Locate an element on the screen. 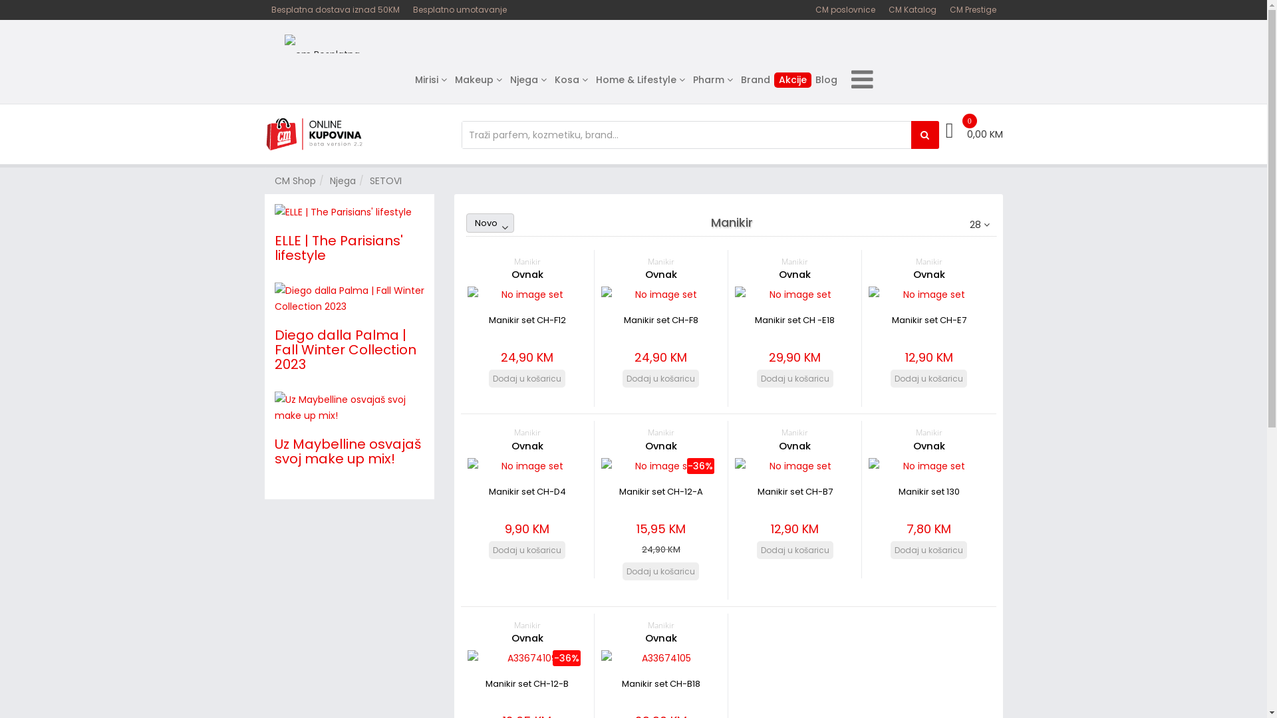  Njega is located at coordinates (528, 80).